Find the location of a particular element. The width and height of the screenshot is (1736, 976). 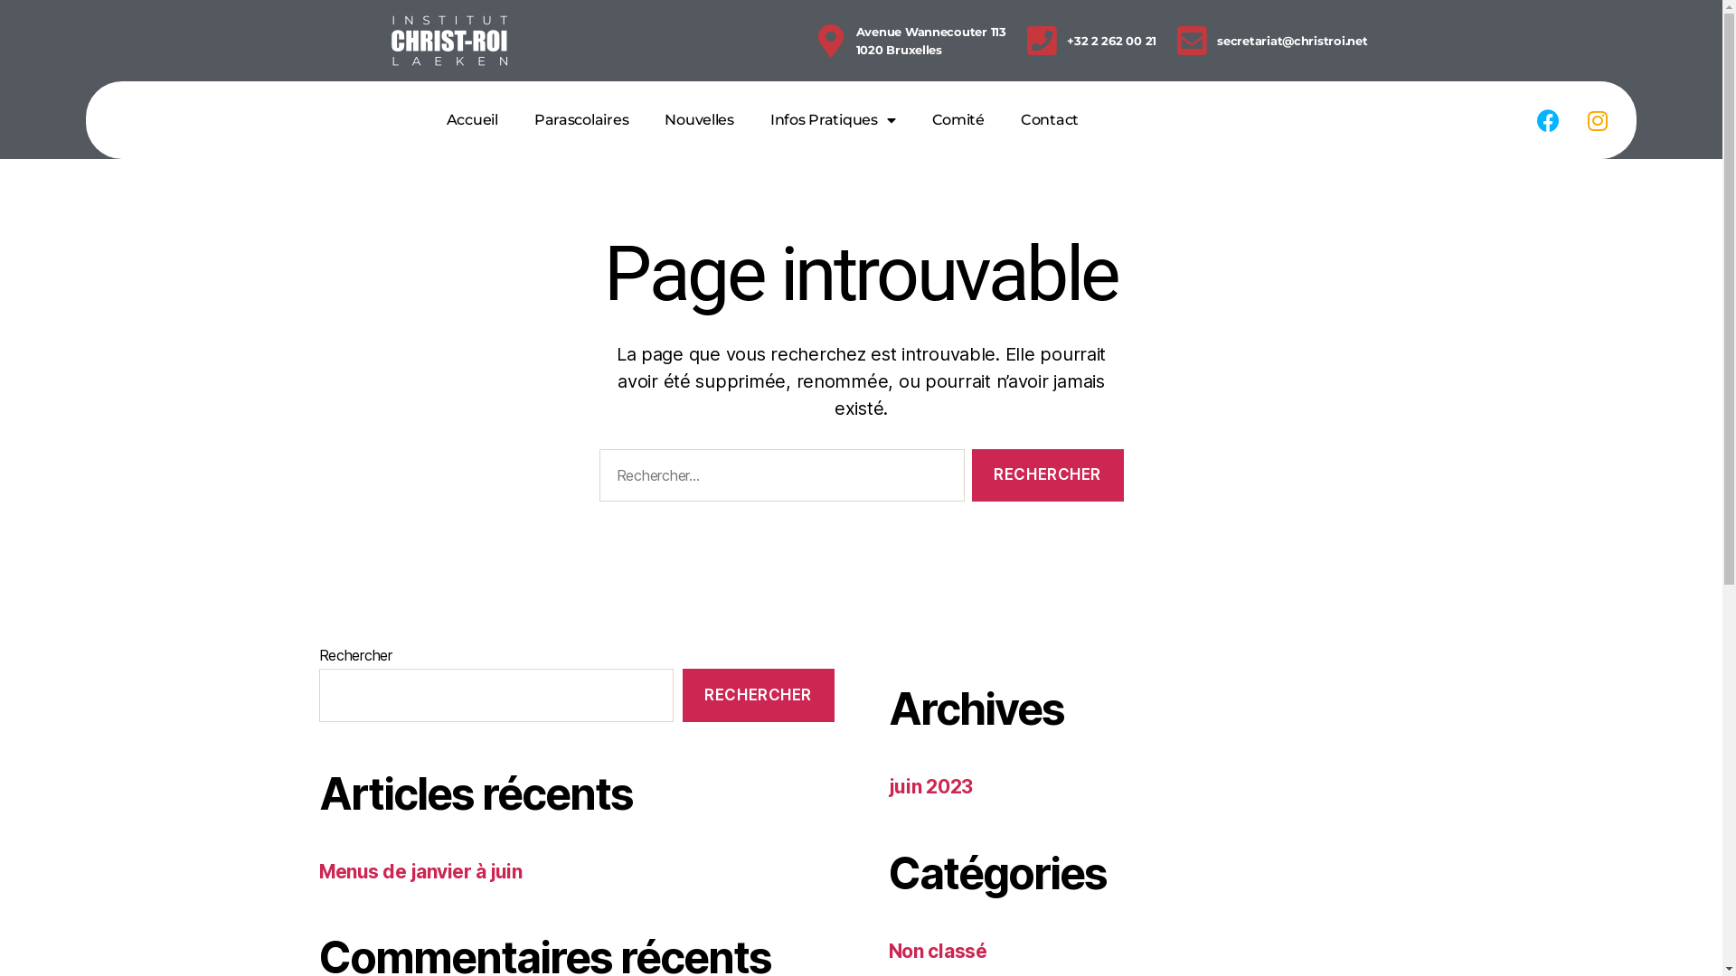

Accueil is located at coordinates (472, 119).